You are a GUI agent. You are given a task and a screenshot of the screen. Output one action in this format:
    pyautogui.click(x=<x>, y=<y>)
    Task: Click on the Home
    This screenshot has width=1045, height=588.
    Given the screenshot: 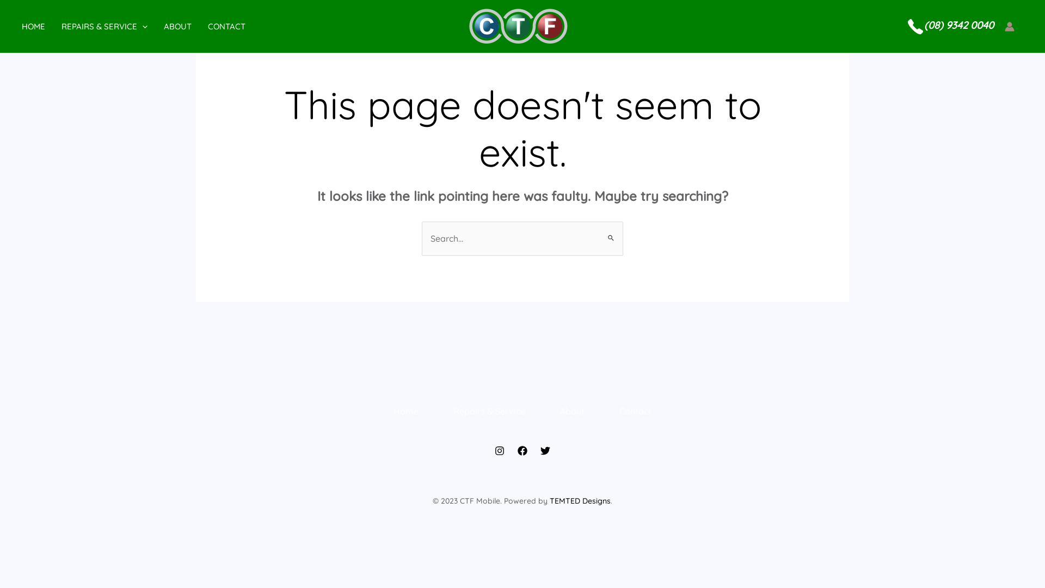 What is the action you would take?
    pyautogui.click(x=406, y=412)
    